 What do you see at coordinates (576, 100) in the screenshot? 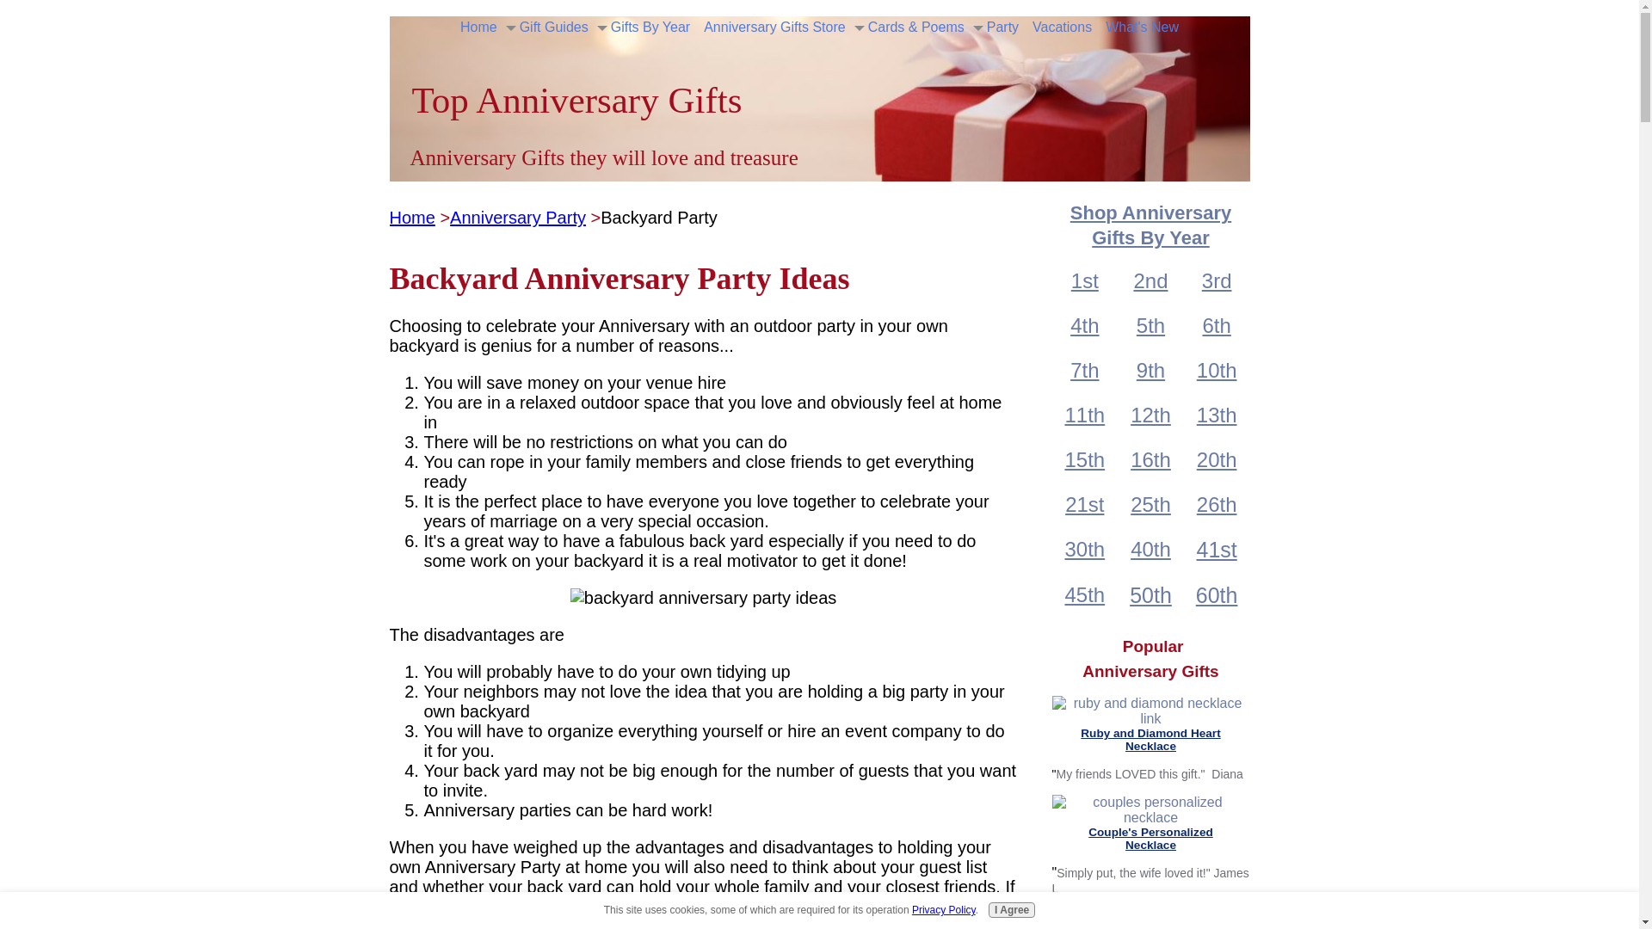
I see `Top Anniversary Gifts` at bounding box center [576, 100].